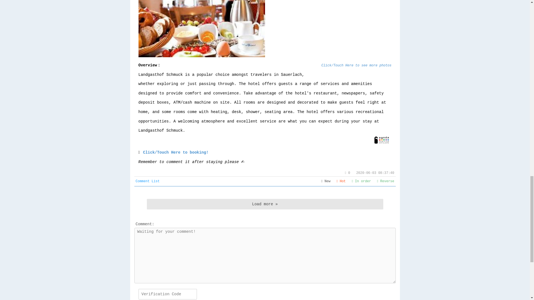 The width and height of the screenshot is (534, 300). I want to click on  0, so click(348, 173).